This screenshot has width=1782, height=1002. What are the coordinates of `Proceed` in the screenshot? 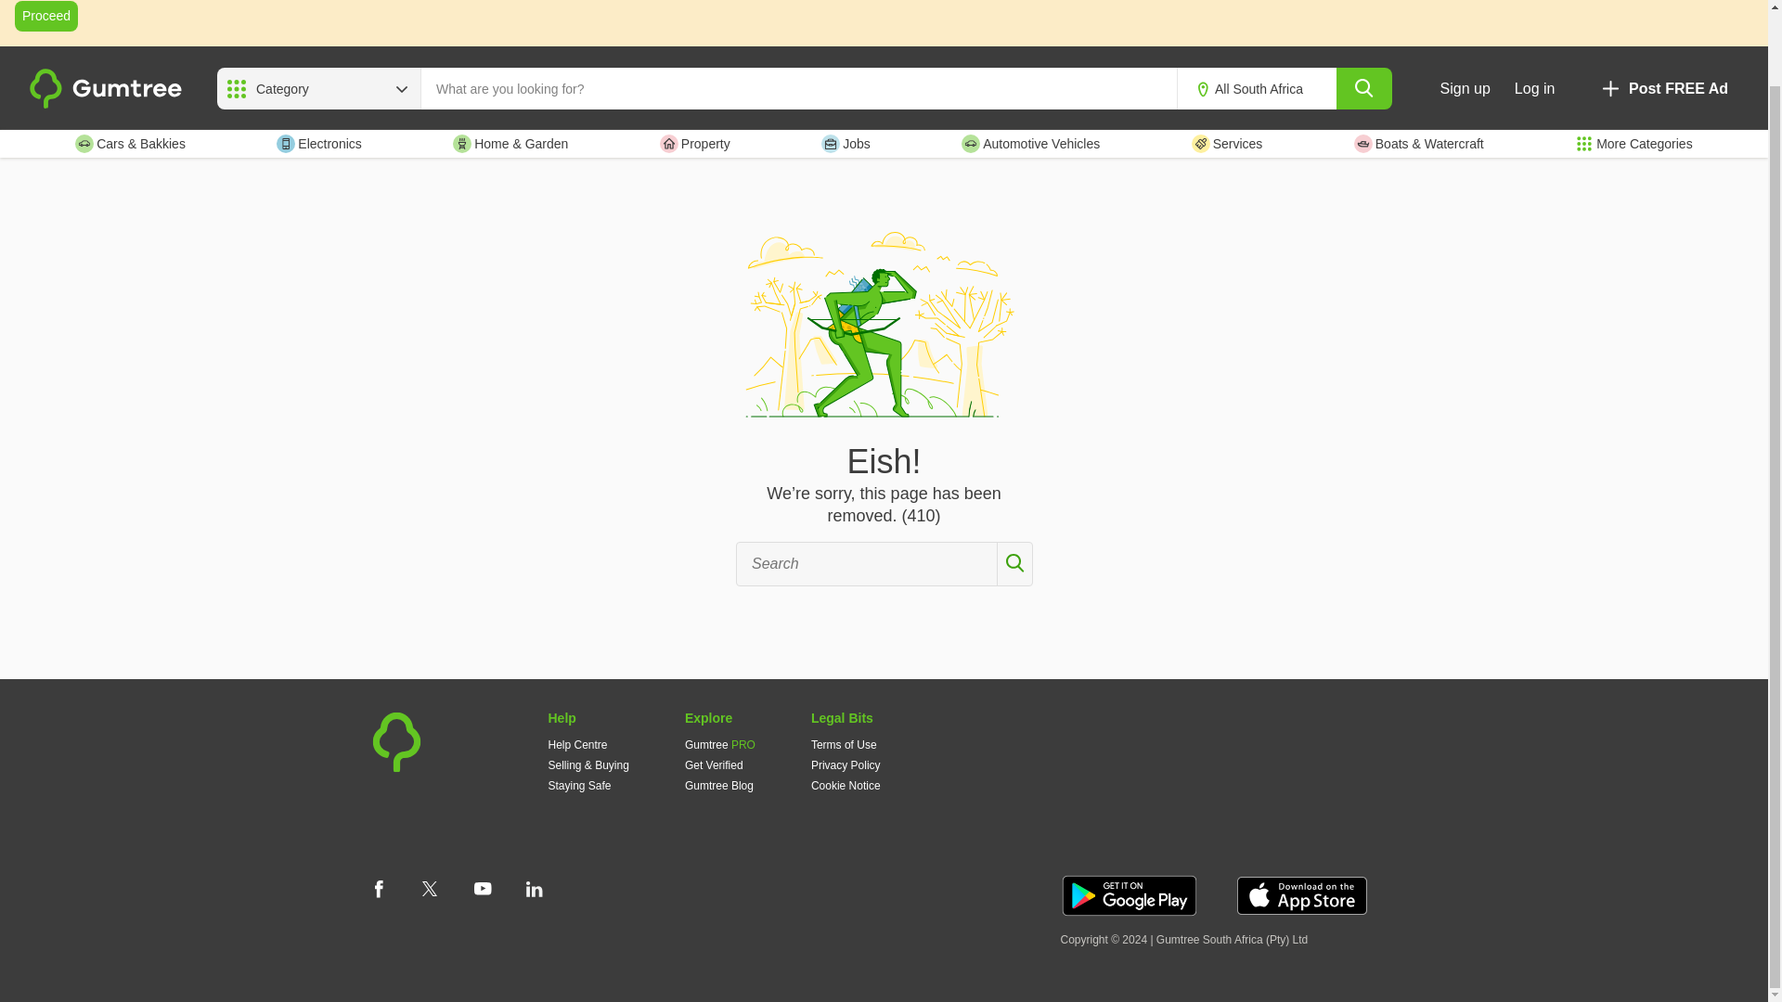 It's located at (46, 16).